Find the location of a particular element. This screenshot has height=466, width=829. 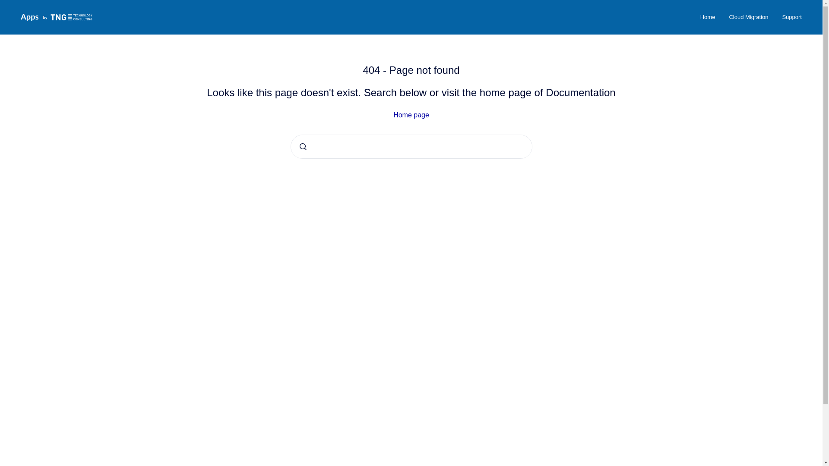

Home is located at coordinates (707, 17).